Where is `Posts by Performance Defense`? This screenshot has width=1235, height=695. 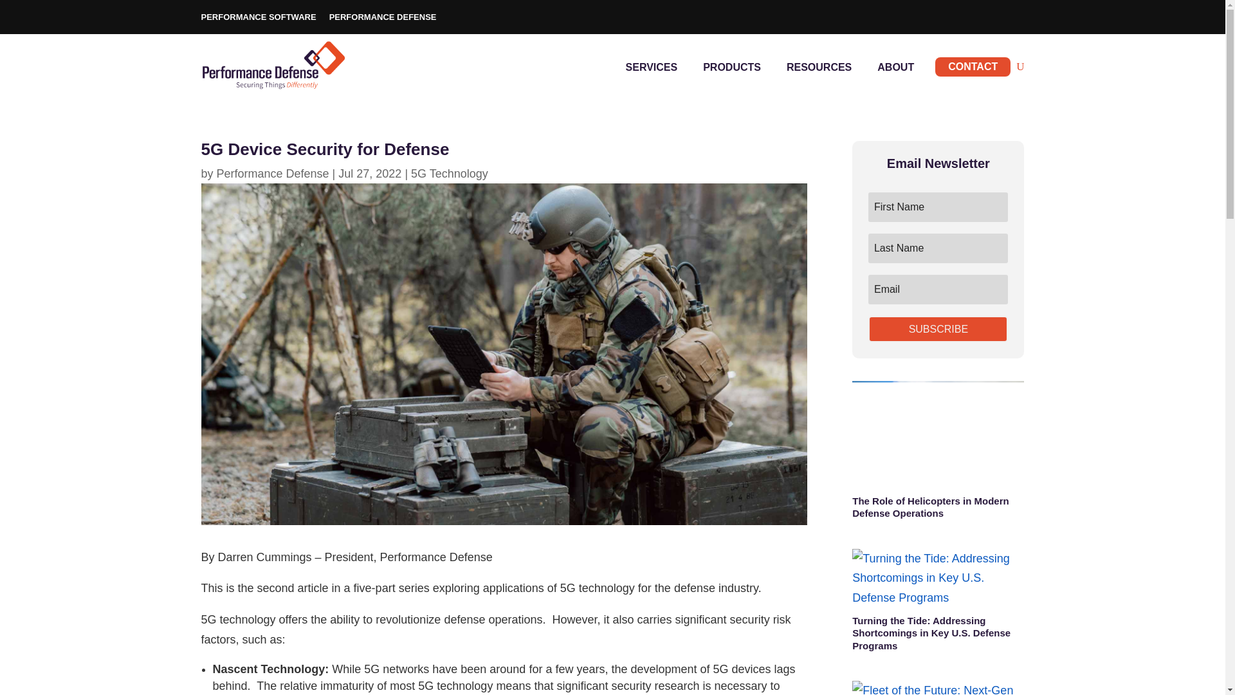
Posts by Performance Defense is located at coordinates (273, 174).